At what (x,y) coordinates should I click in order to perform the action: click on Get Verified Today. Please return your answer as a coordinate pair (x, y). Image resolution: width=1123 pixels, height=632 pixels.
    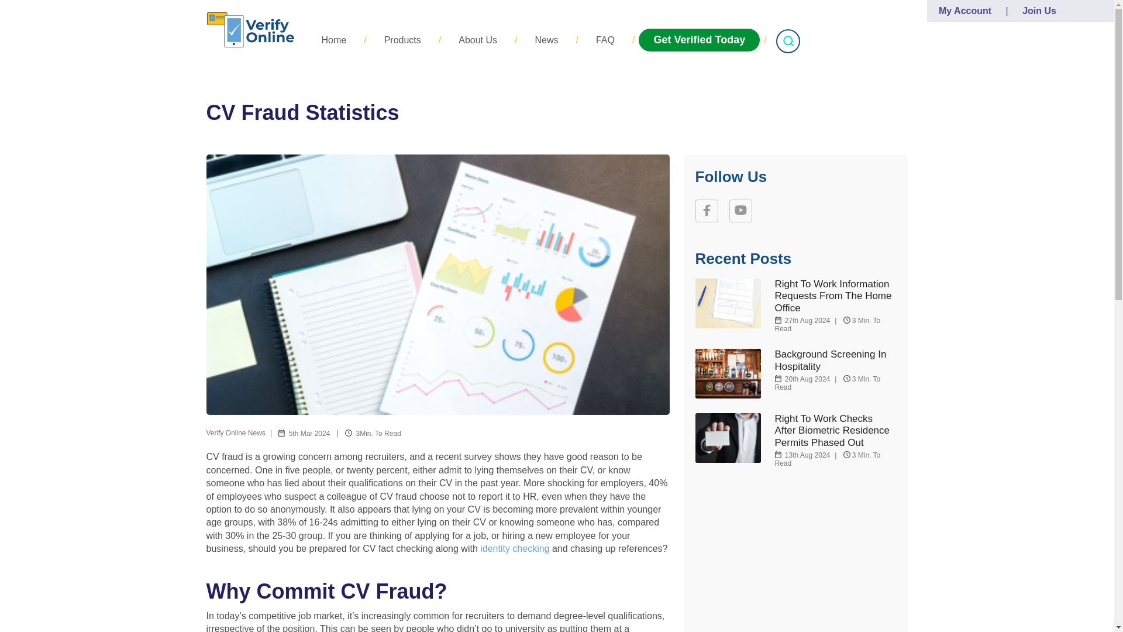
    Looking at the image, I should click on (700, 40).